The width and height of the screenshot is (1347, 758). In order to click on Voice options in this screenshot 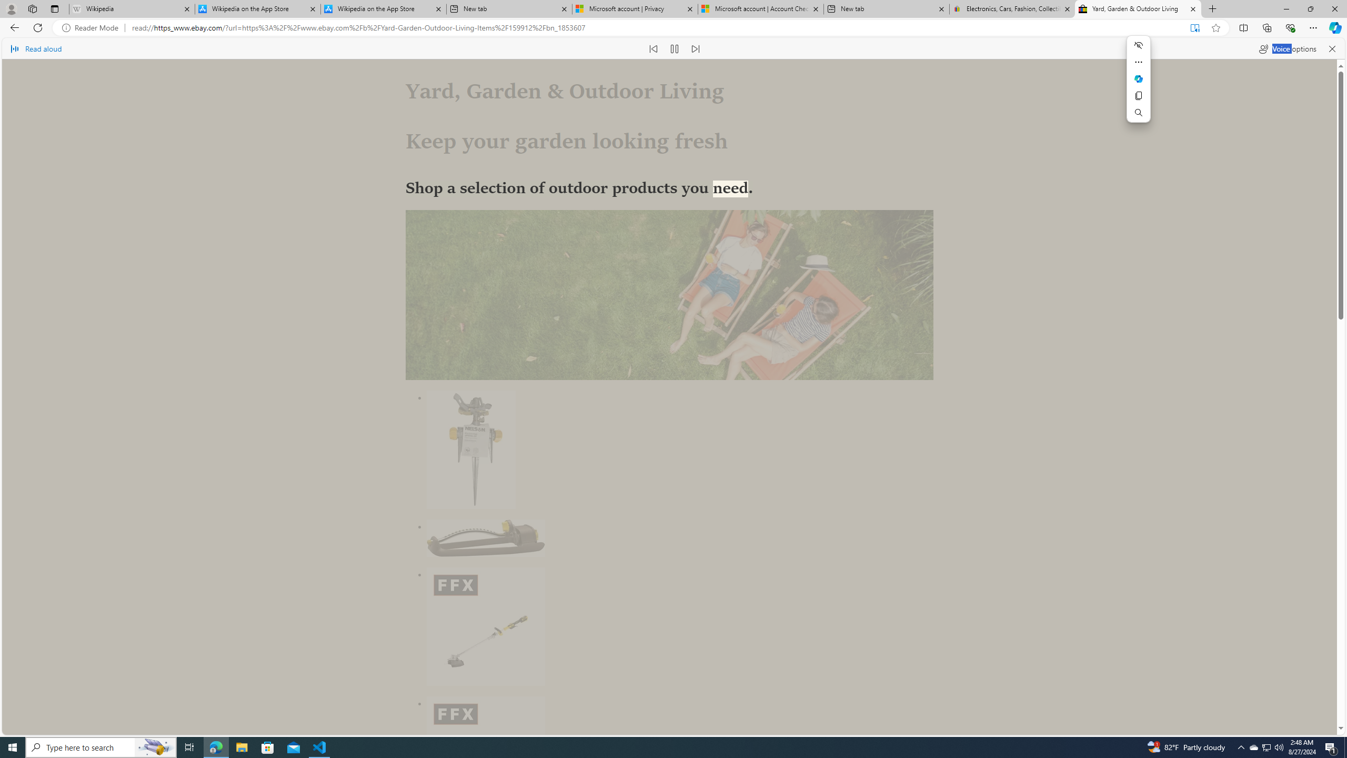, I will do `click(1287, 48)`.